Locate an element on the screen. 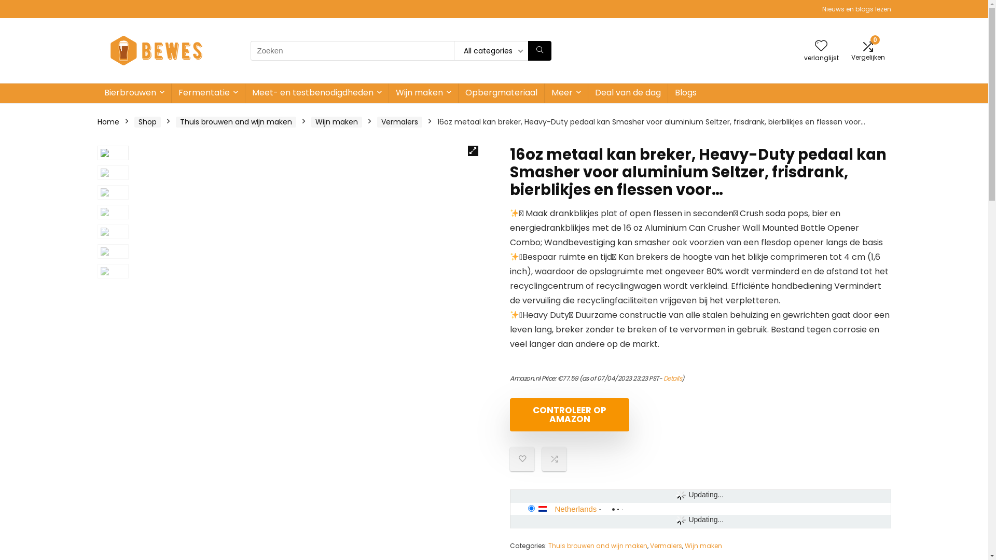 The width and height of the screenshot is (996, 560). Wijn maken is located at coordinates (337, 122).